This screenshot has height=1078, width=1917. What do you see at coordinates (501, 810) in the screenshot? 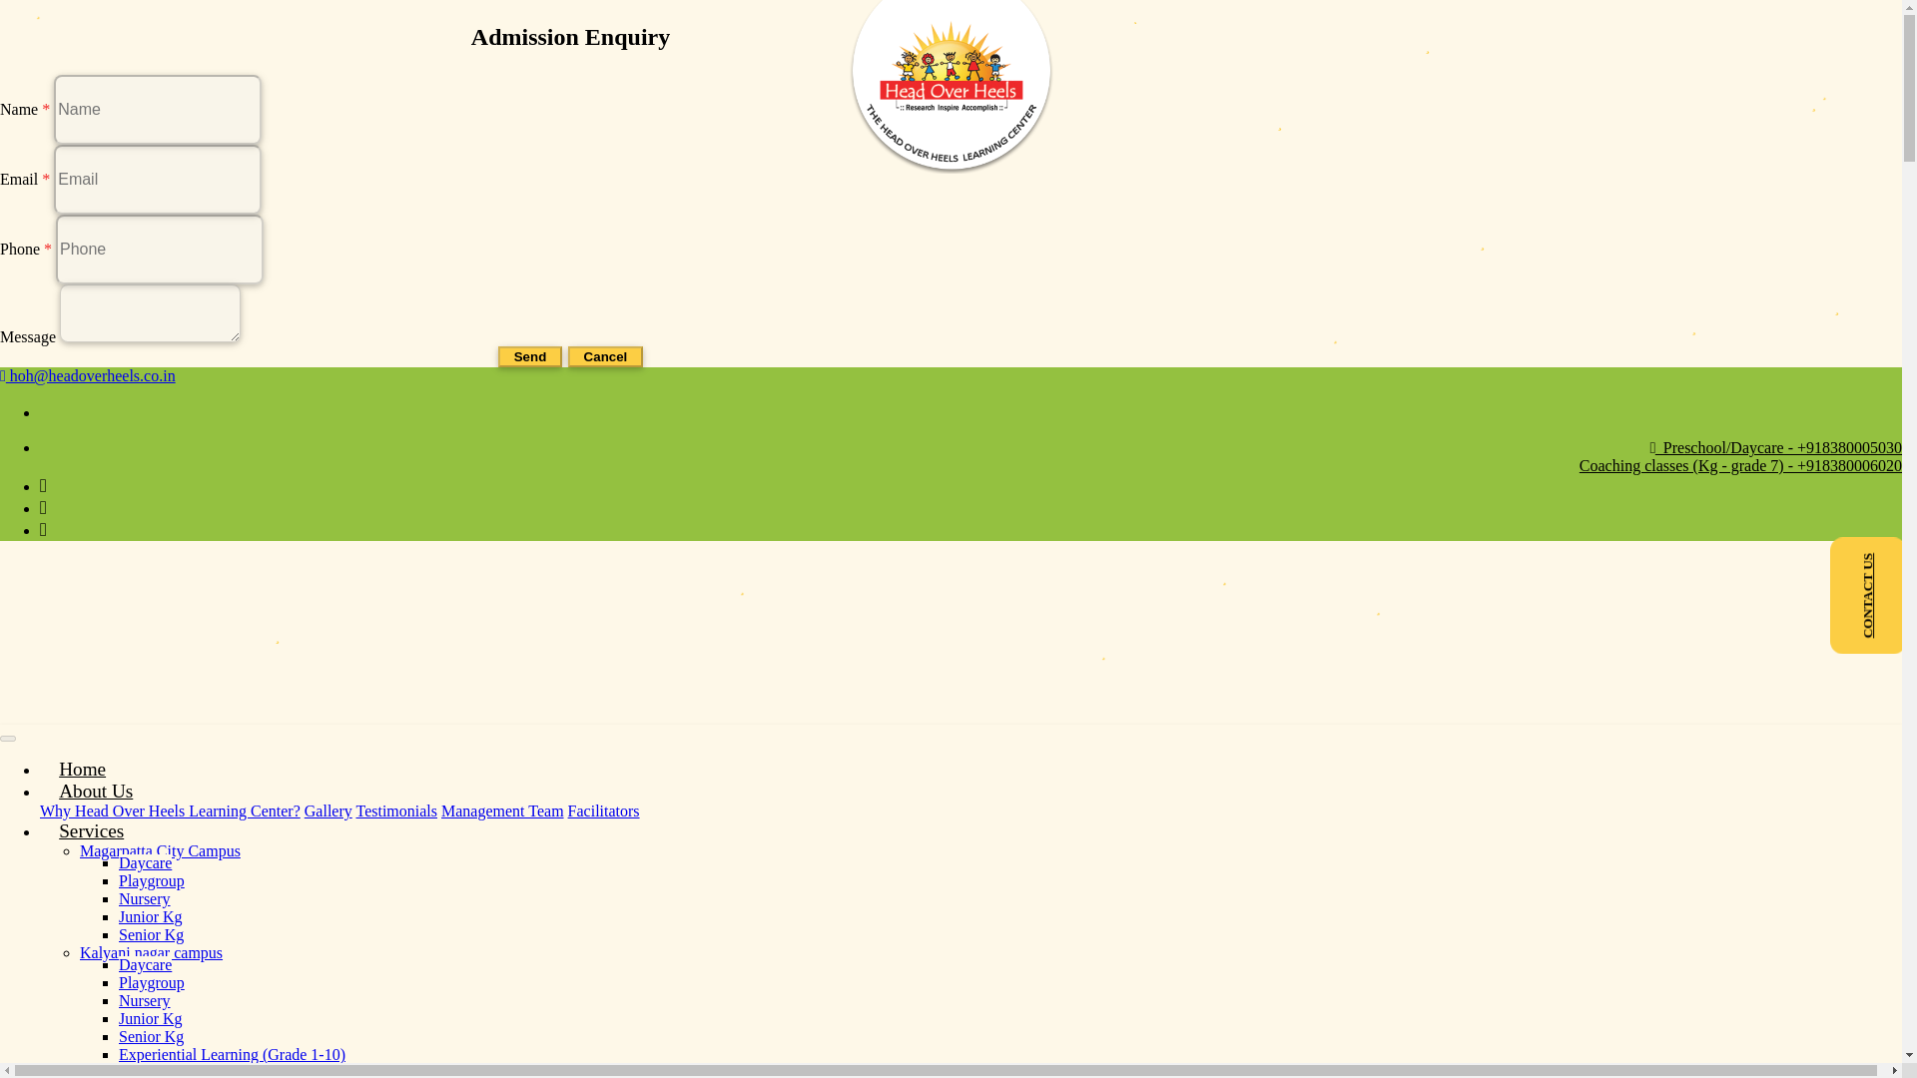
I see `Management Team` at bounding box center [501, 810].